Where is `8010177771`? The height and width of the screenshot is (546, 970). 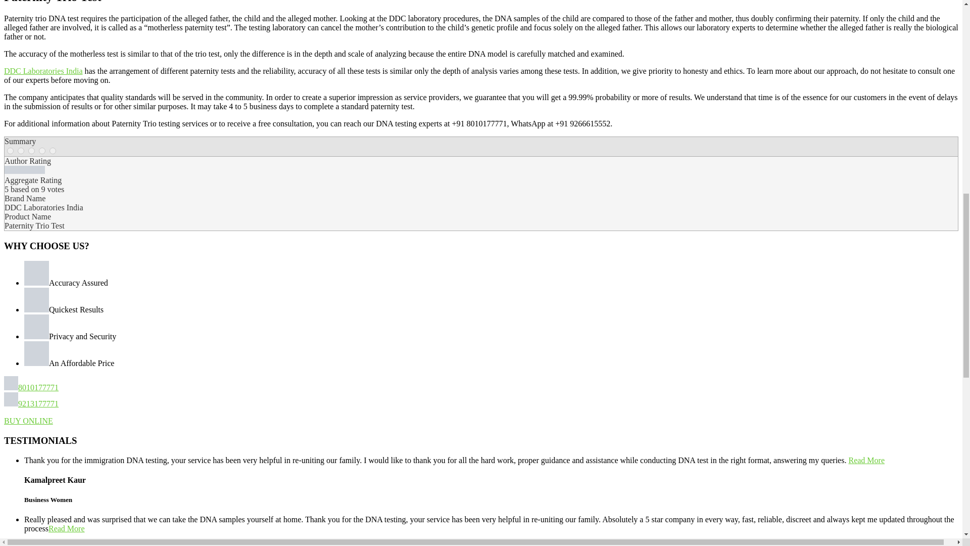 8010177771 is located at coordinates (31, 387).